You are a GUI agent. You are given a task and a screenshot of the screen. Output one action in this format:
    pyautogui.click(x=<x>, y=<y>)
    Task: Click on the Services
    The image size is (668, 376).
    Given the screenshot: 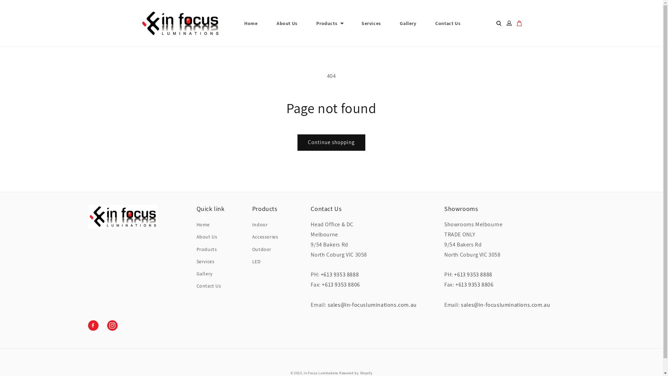 What is the action you would take?
    pyautogui.click(x=371, y=23)
    